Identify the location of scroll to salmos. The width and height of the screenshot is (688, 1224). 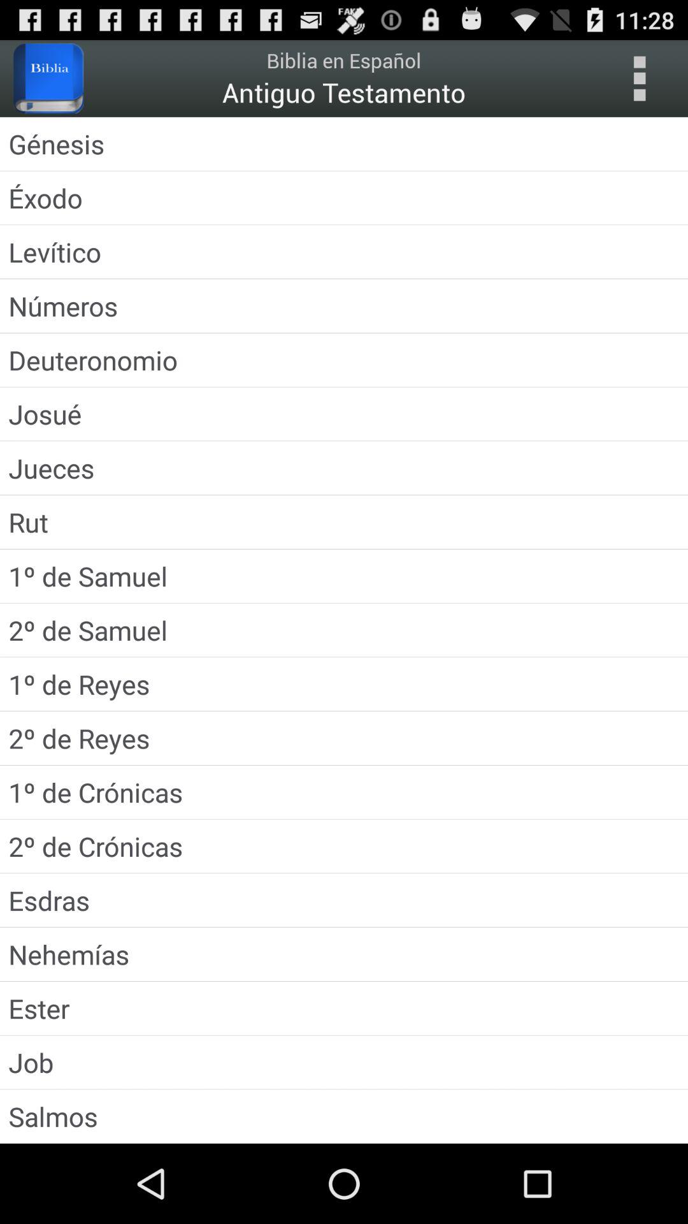
(344, 1116).